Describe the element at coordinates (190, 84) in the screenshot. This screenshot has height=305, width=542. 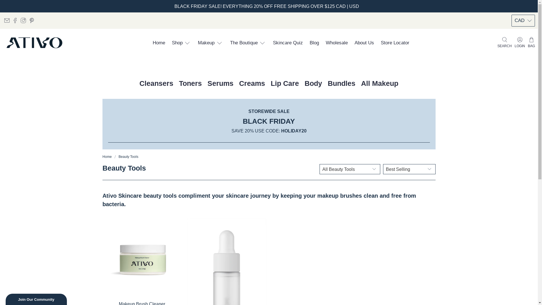
I see `Toners` at that location.